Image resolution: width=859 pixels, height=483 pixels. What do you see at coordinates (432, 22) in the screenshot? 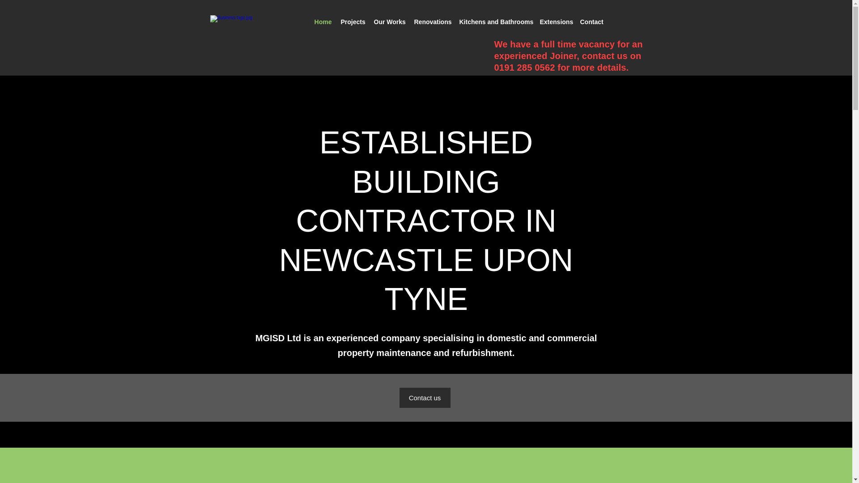
I see `Renovations` at bounding box center [432, 22].